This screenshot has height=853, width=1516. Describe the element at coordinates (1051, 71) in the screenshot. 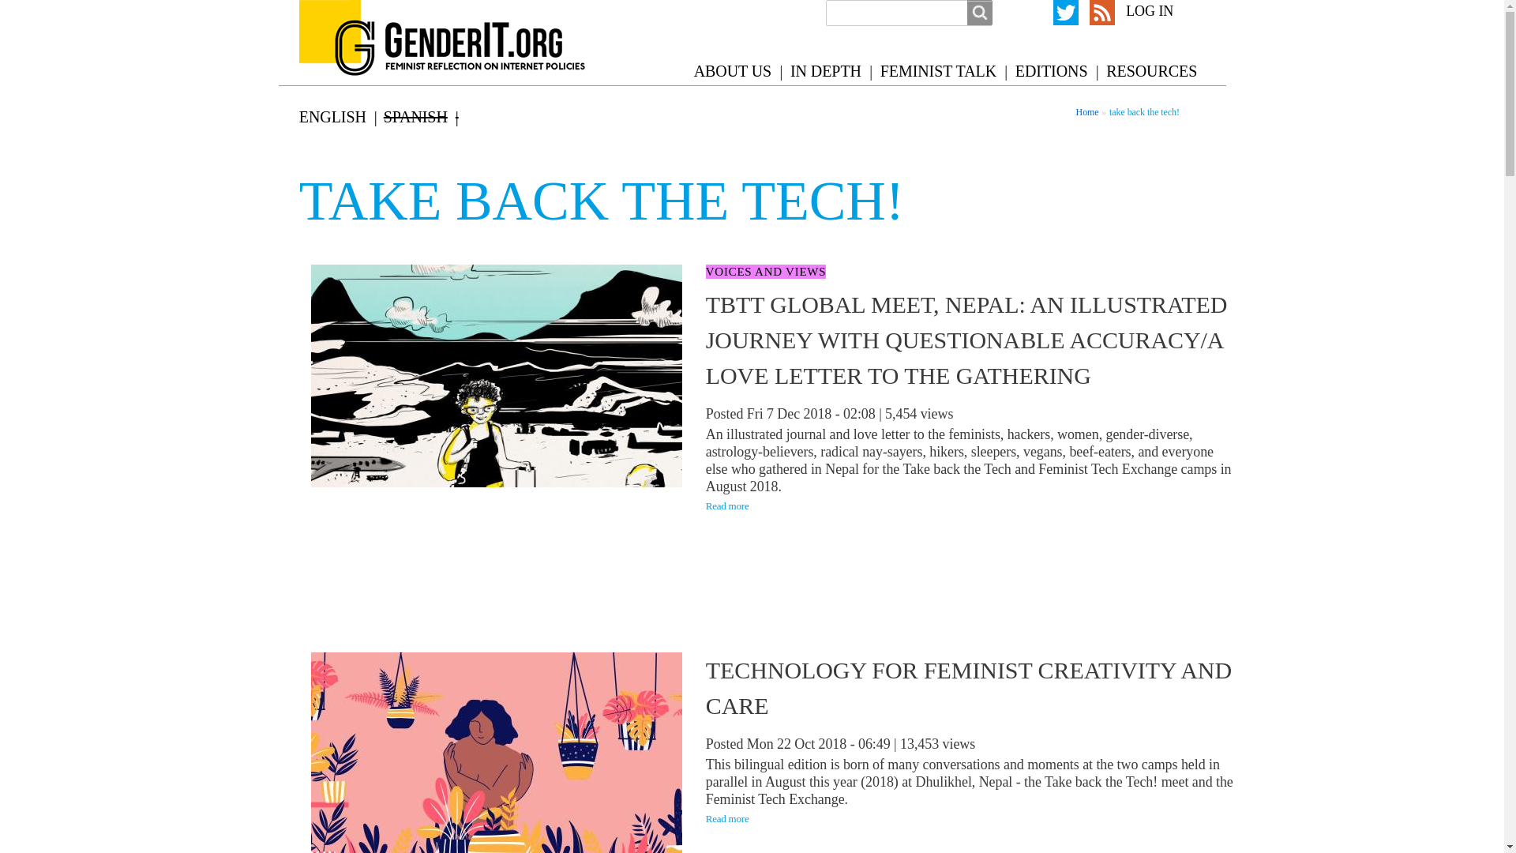

I see `EDITIONS` at that location.